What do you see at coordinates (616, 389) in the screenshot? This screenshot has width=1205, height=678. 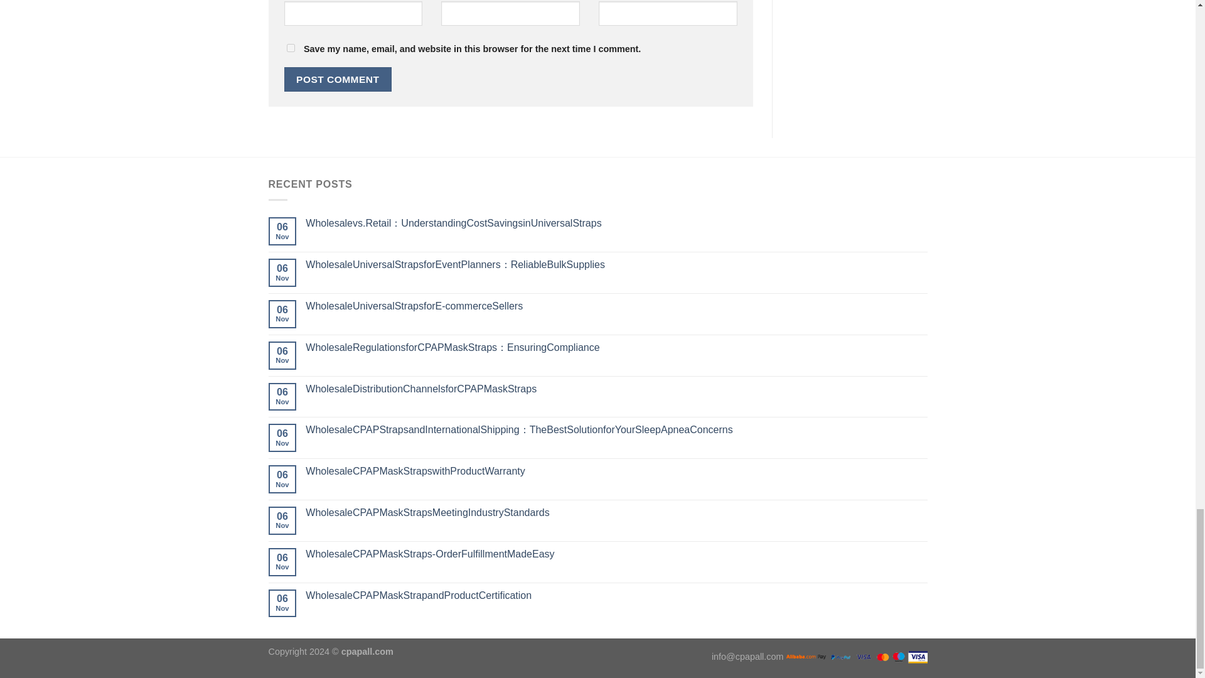 I see `WholesaleDistributionChannelsforCPAPMaskStraps` at bounding box center [616, 389].